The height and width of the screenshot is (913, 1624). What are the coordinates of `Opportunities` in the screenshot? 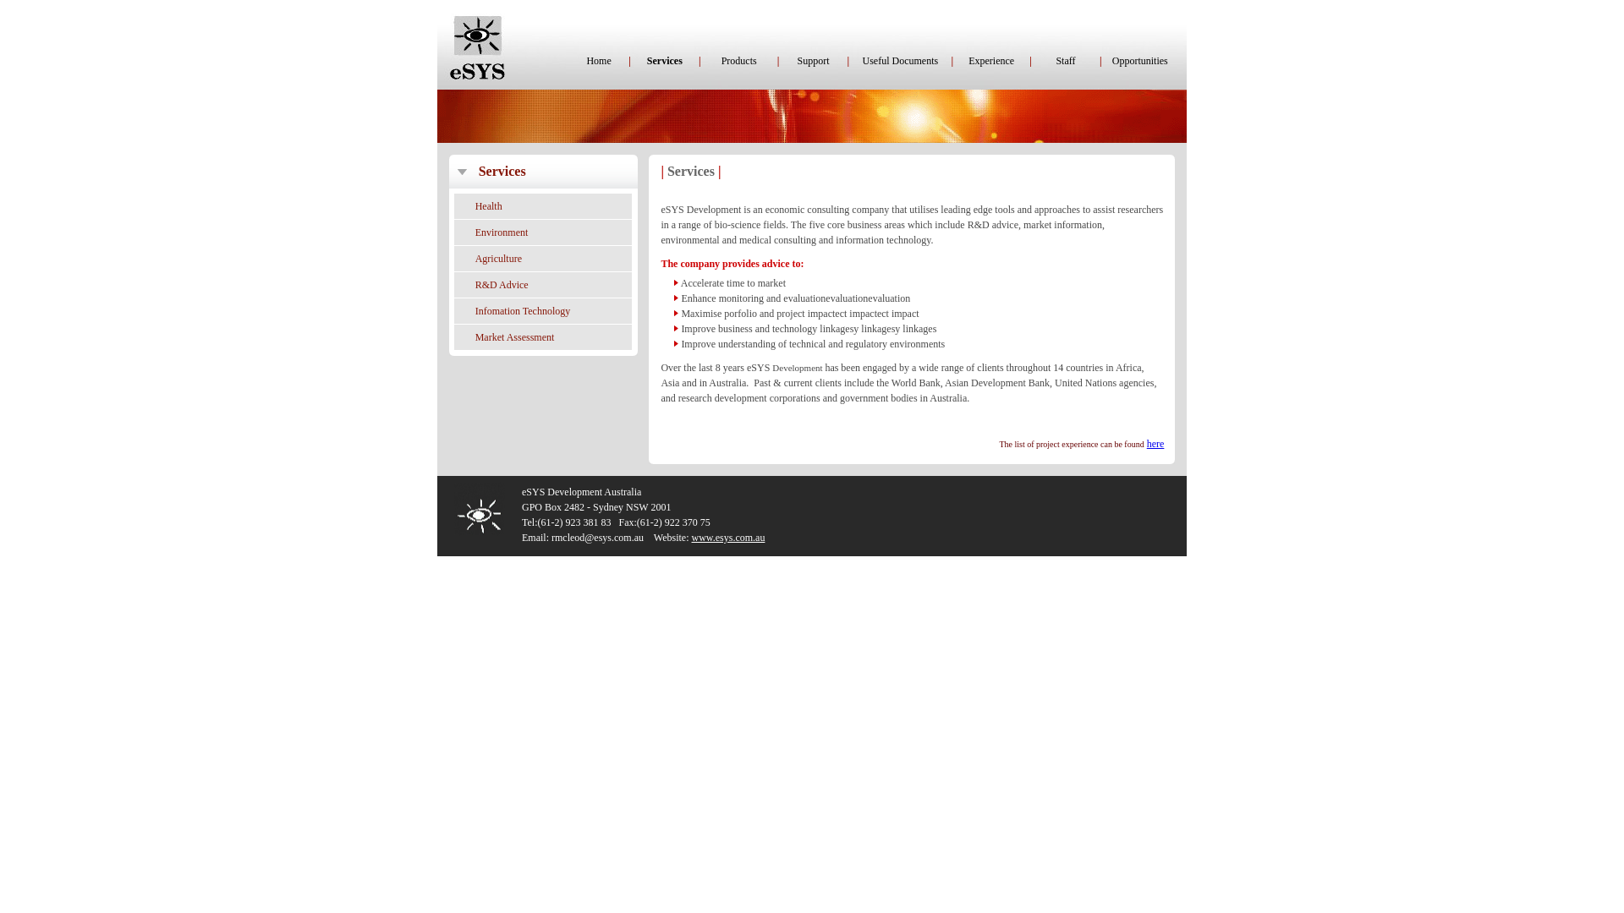 It's located at (1140, 61).